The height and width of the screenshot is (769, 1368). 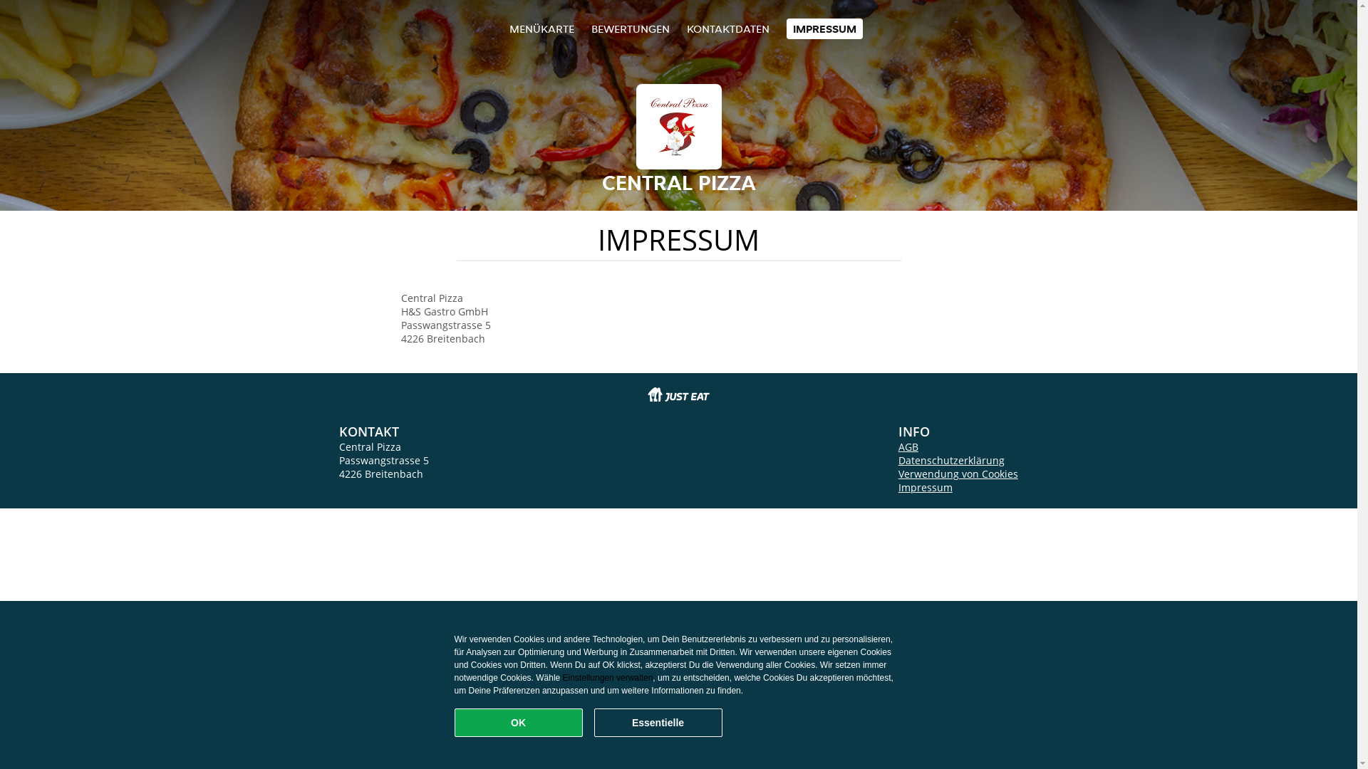 I want to click on Essentielle, so click(x=658, y=723).